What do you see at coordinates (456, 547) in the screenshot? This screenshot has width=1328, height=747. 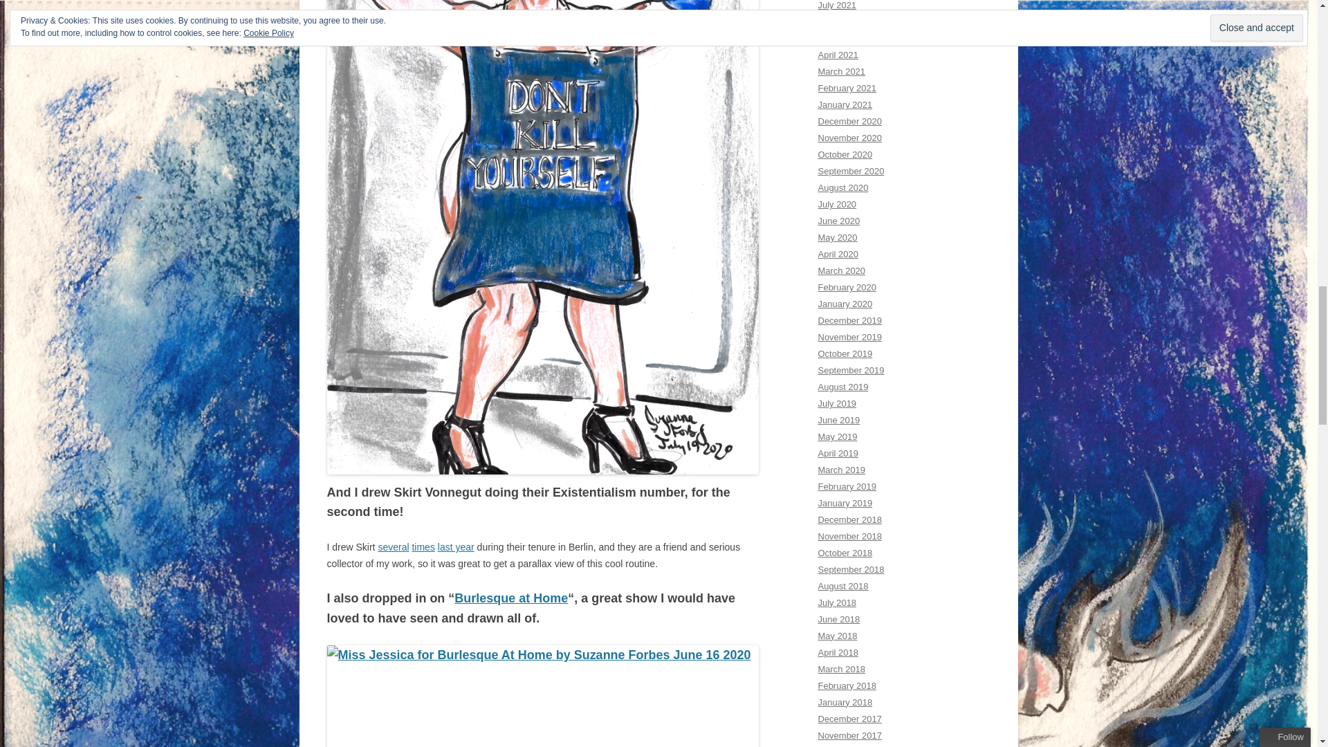 I see `last year` at bounding box center [456, 547].